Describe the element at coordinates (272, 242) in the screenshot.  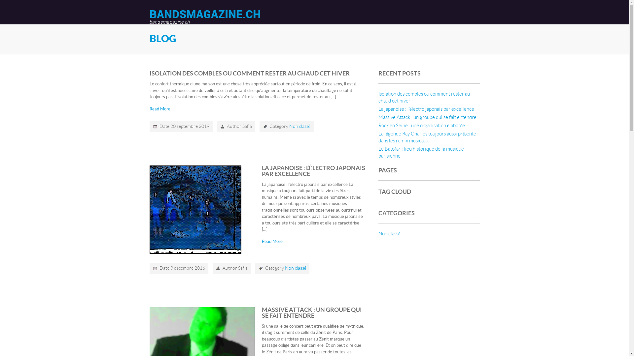
I see `Read More` at that location.